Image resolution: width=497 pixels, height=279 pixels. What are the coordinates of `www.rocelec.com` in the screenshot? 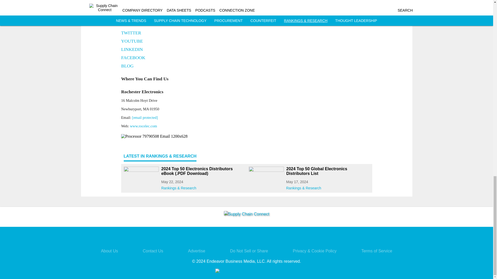 It's located at (143, 126).